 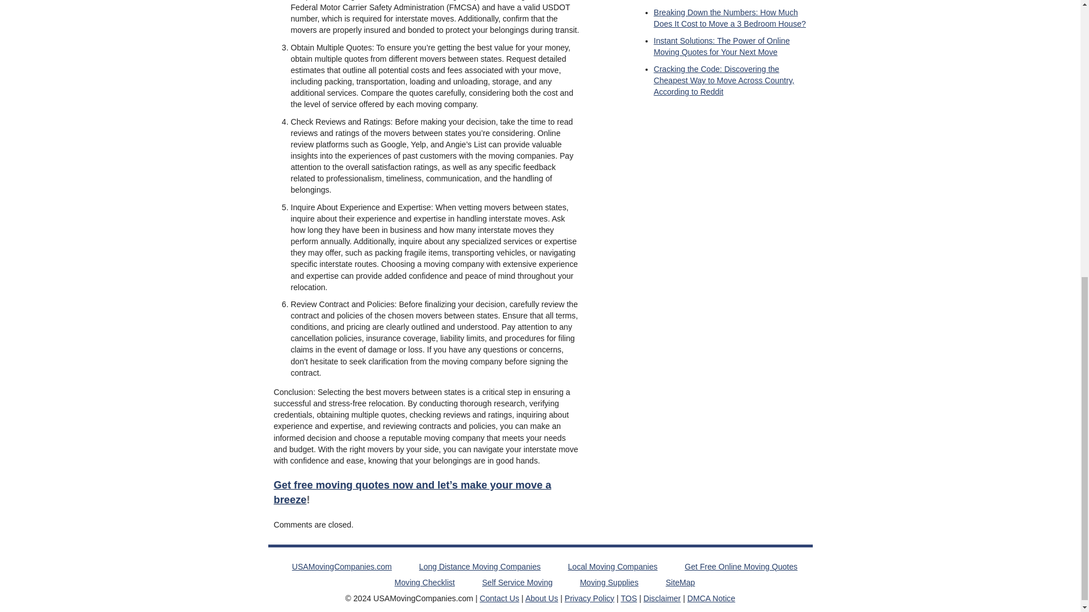 What do you see at coordinates (628, 598) in the screenshot?
I see `terms of service` at bounding box center [628, 598].